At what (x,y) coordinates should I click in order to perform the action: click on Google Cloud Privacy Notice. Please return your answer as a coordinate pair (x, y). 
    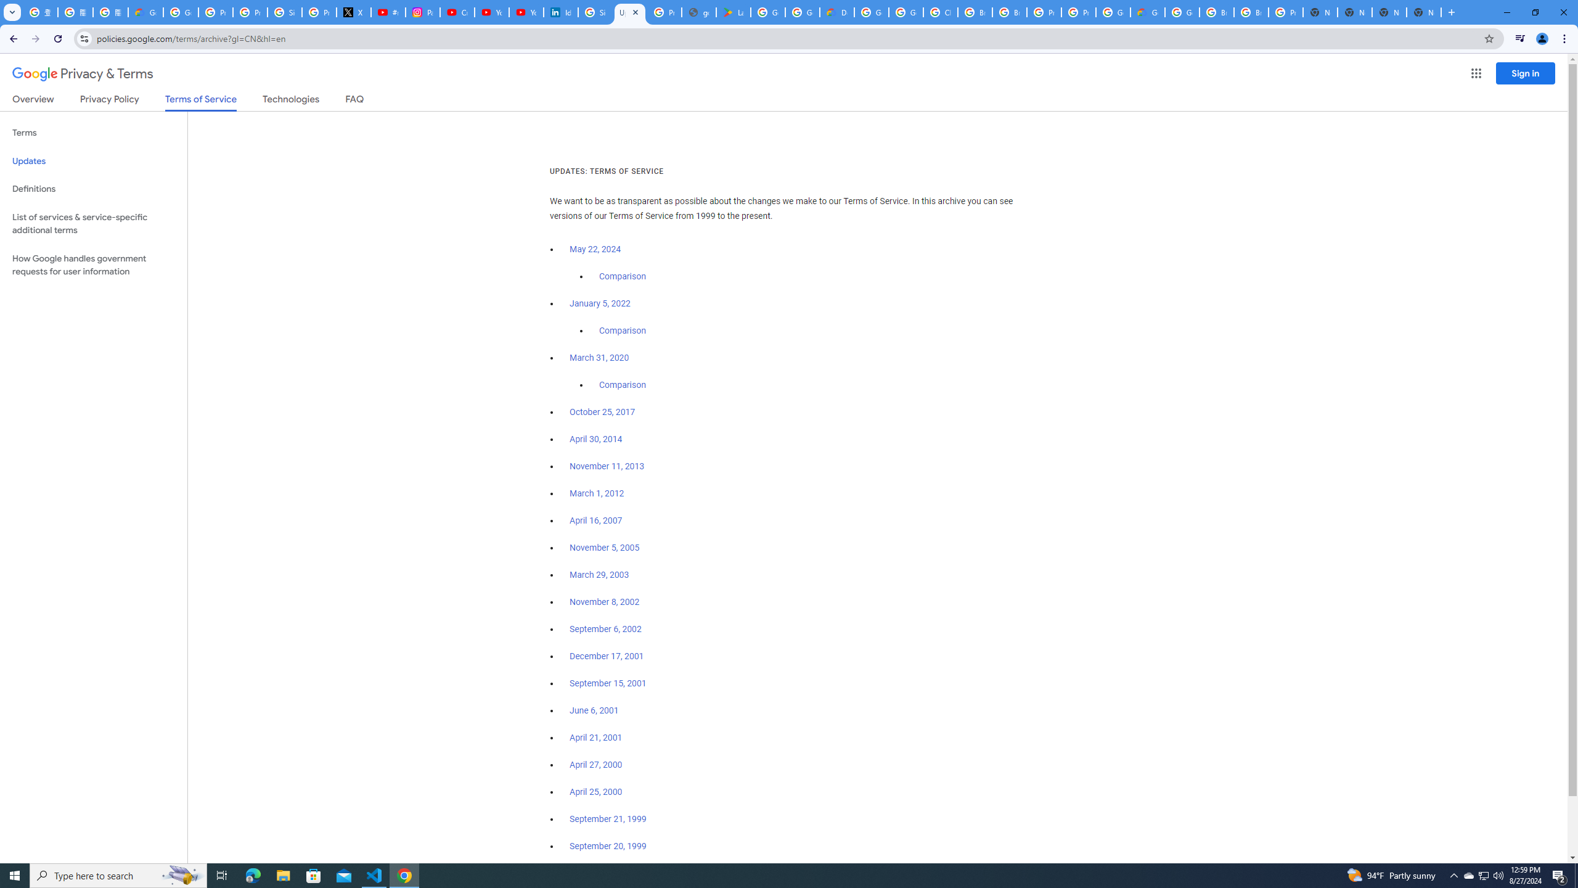
    Looking at the image, I should click on (145, 12).